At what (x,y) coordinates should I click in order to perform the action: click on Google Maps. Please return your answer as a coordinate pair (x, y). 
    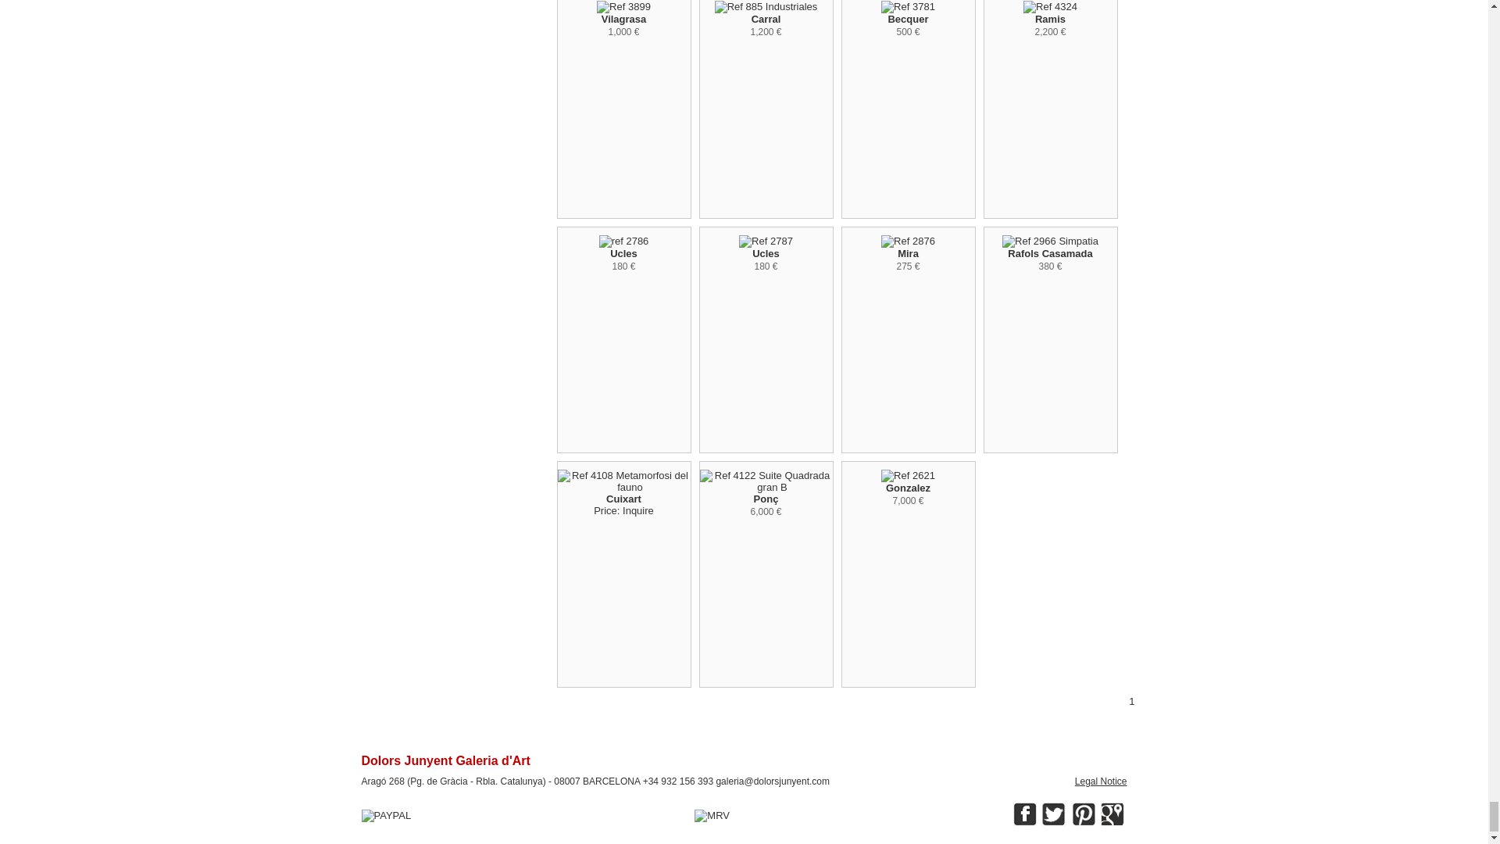
    Looking at the image, I should click on (1112, 814).